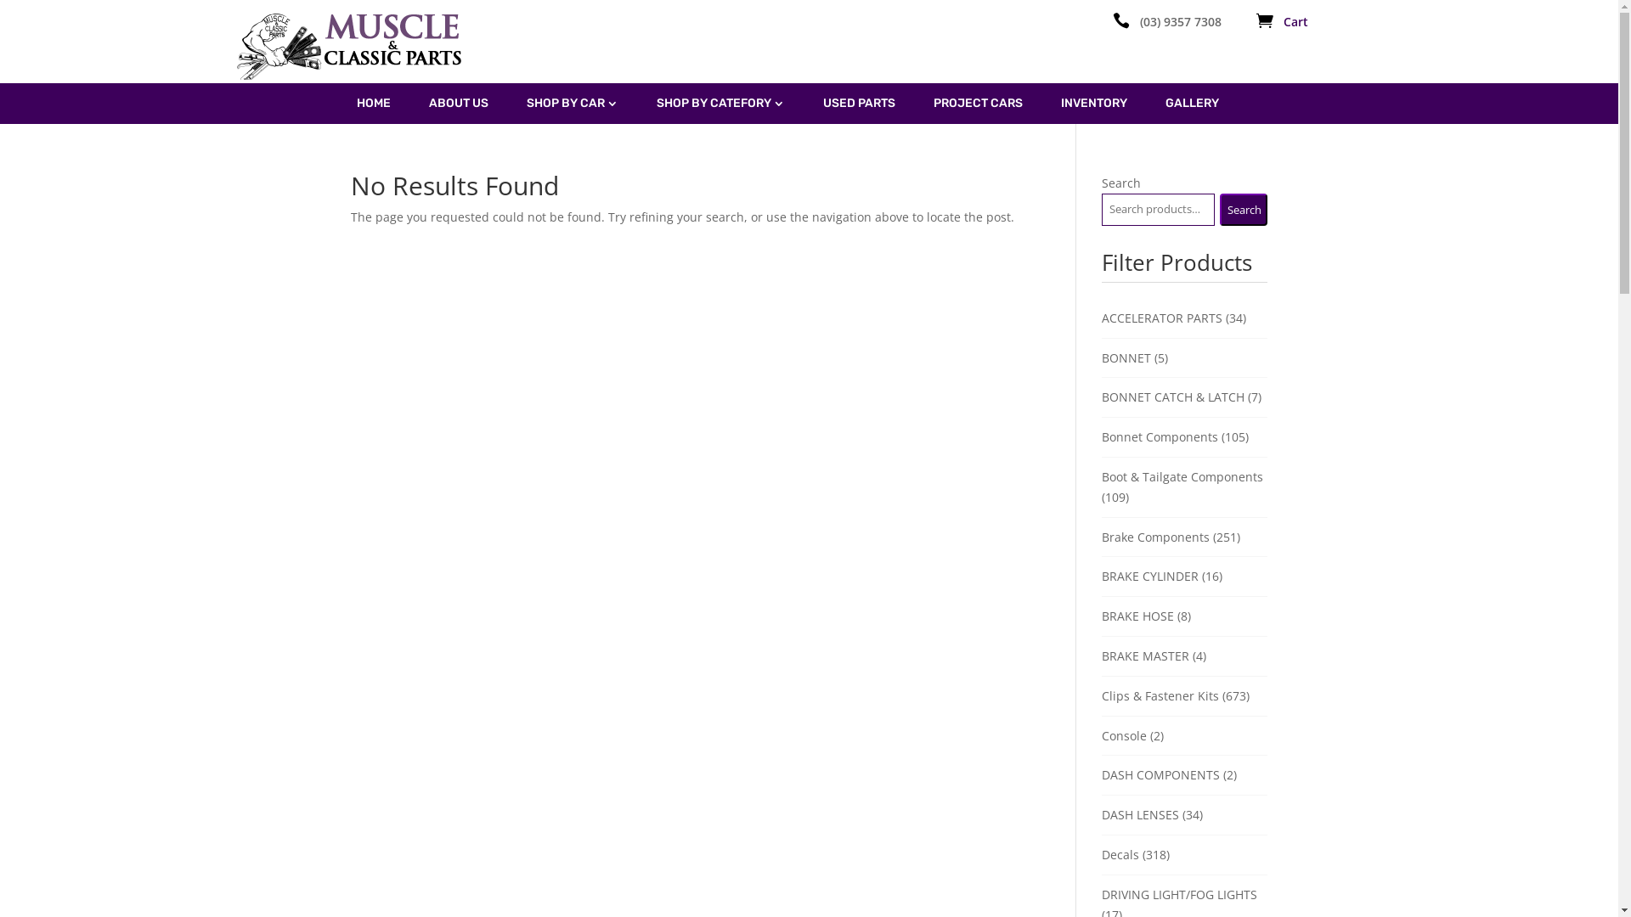 The image size is (1631, 917). I want to click on ABOUT US, so click(458, 104).